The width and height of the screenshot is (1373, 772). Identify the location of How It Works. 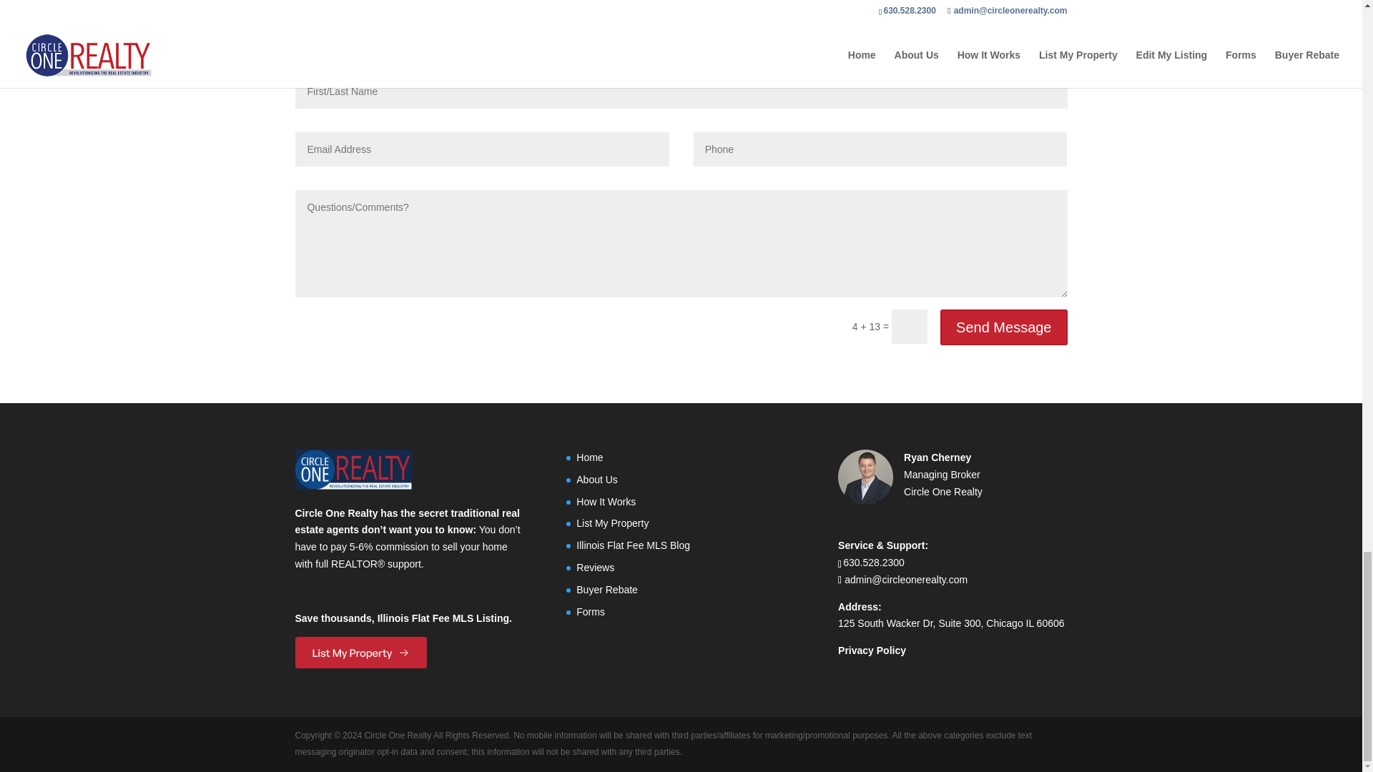
(606, 502).